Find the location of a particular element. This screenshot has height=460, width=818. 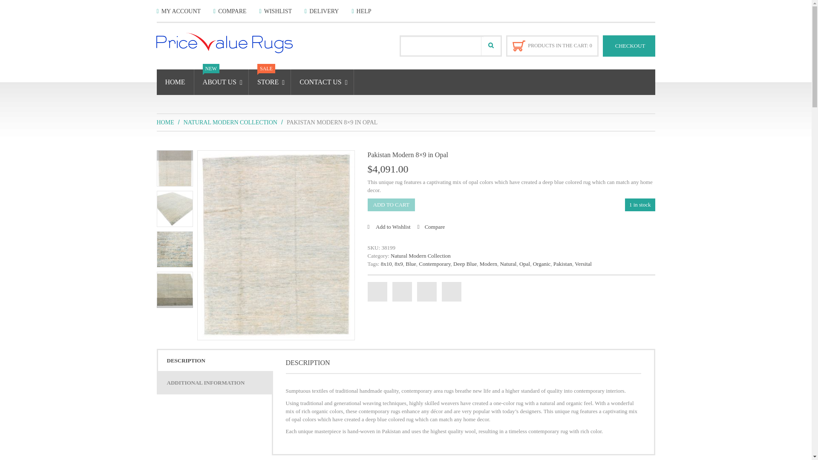

CHECKOUT is located at coordinates (629, 46).